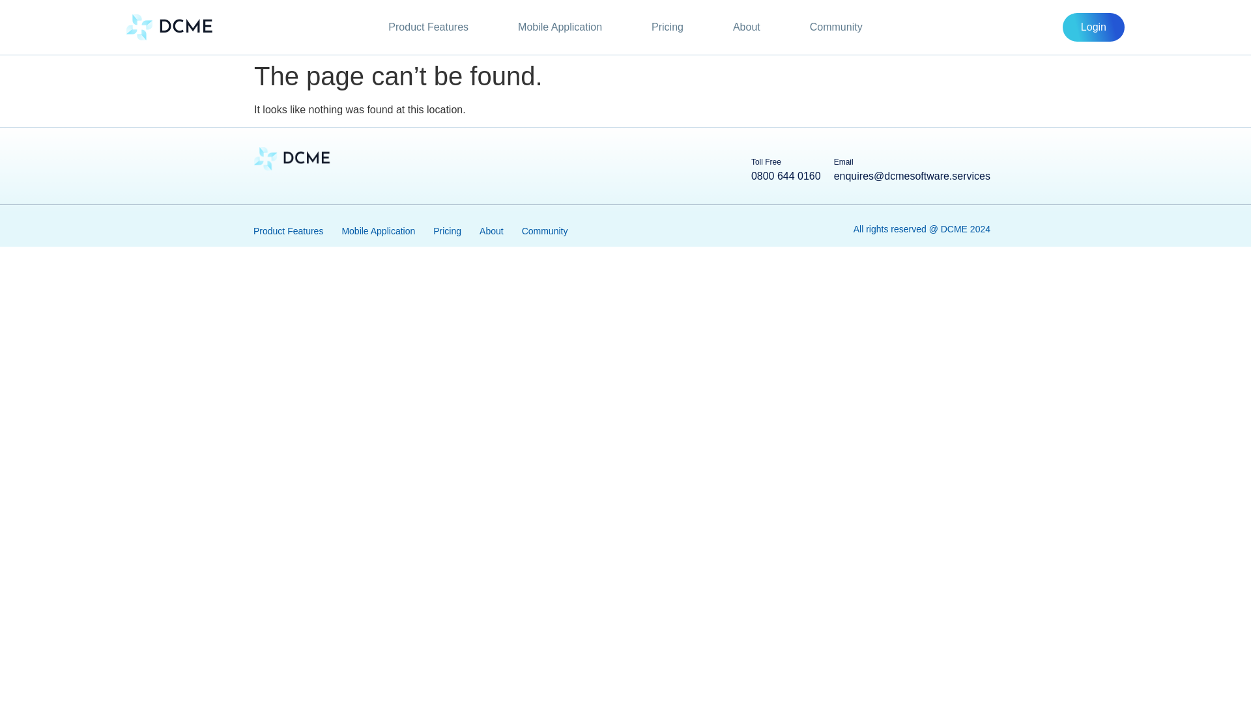  What do you see at coordinates (667, 27) in the screenshot?
I see `Pricing` at bounding box center [667, 27].